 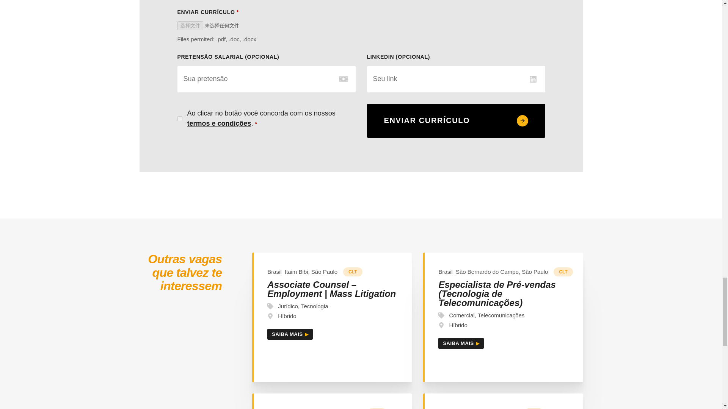 What do you see at coordinates (461, 343) in the screenshot?
I see `SAIBA MAIS` at bounding box center [461, 343].